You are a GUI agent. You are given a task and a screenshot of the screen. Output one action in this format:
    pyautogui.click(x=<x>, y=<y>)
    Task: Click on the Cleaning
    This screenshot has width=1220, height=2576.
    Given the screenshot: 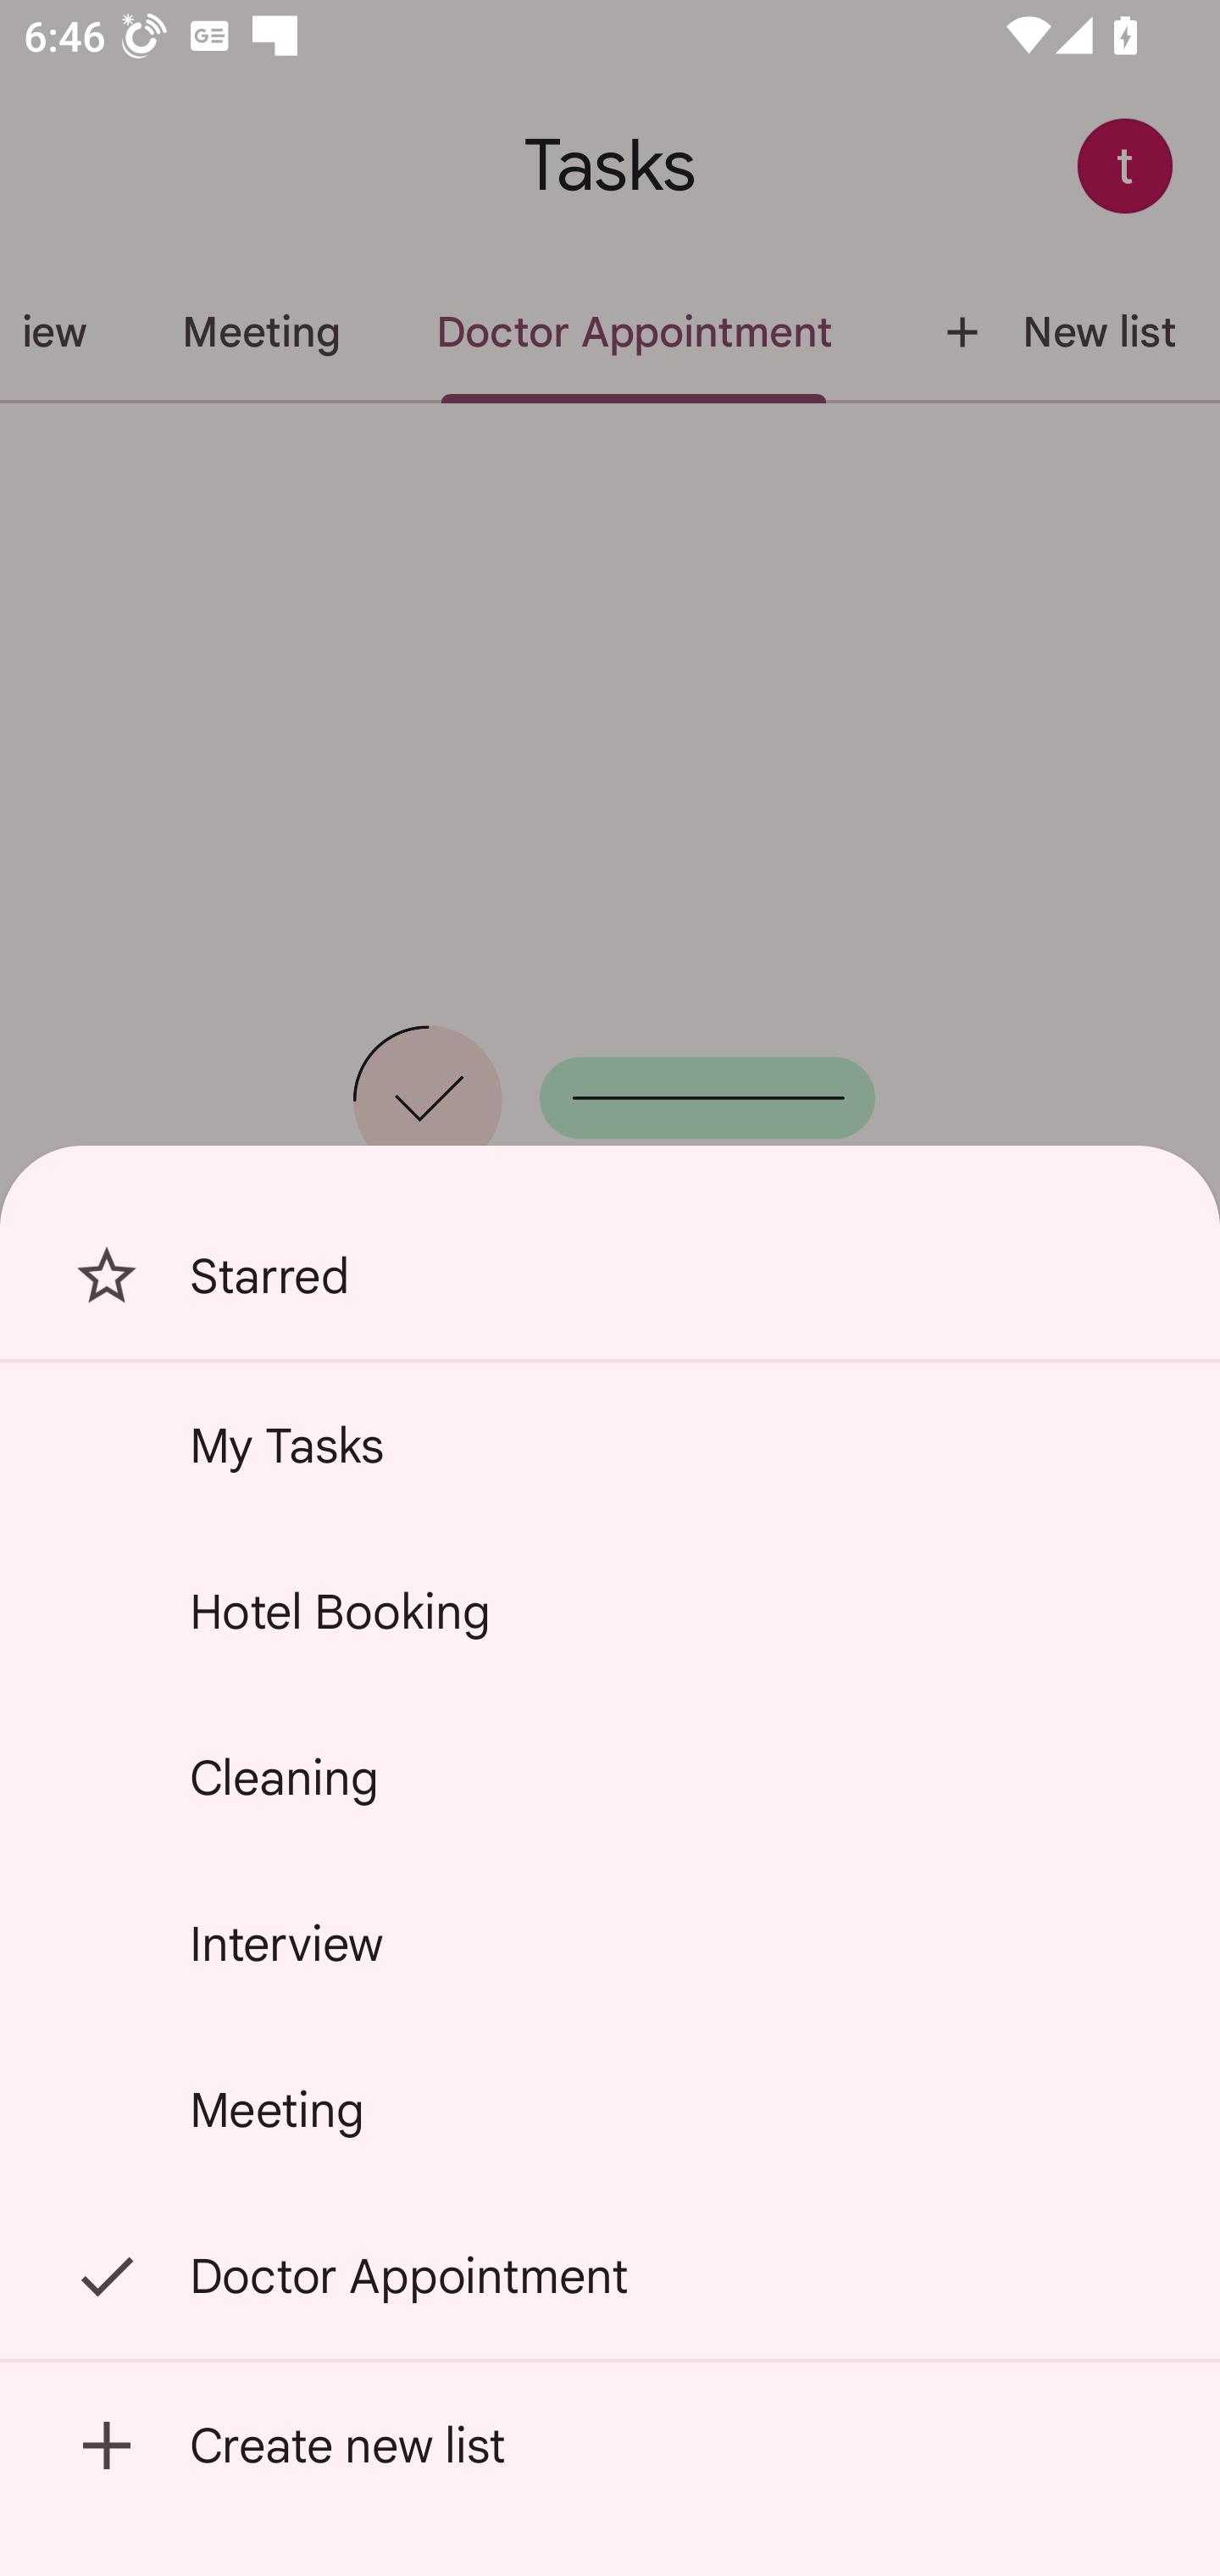 What is the action you would take?
    pyautogui.click(x=610, y=1777)
    